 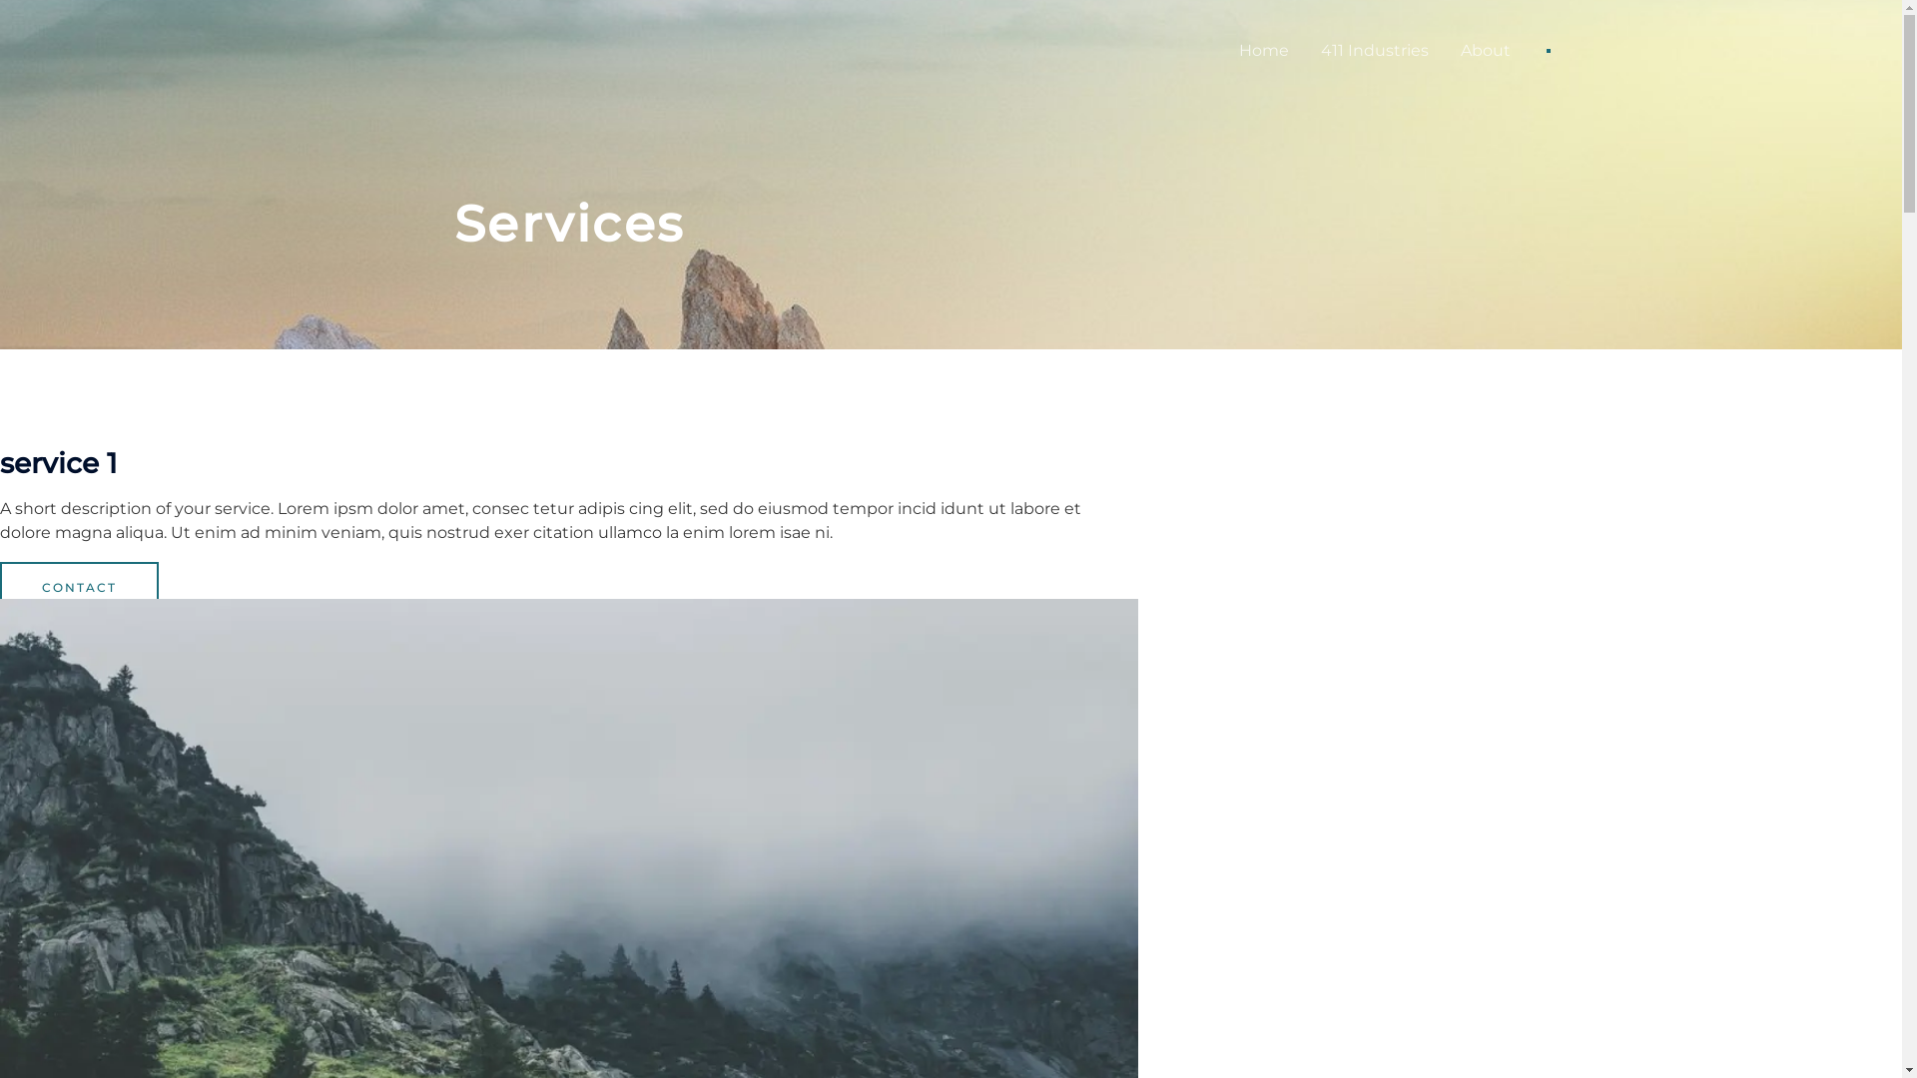 I want to click on 411 Industries, so click(x=1374, y=51).